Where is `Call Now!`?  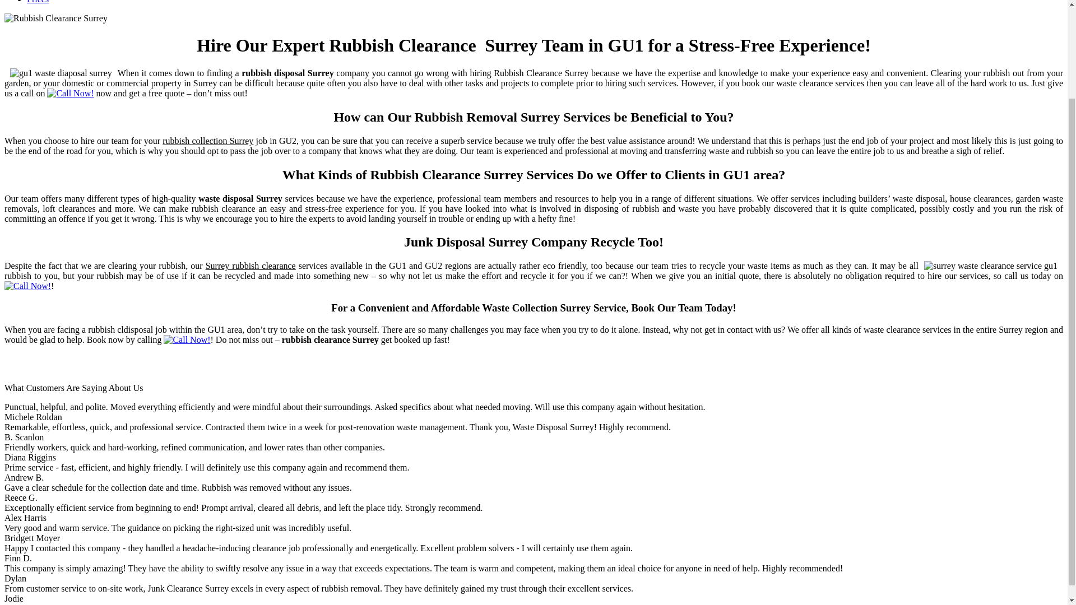 Call Now! is located at coordinates (186, 339).